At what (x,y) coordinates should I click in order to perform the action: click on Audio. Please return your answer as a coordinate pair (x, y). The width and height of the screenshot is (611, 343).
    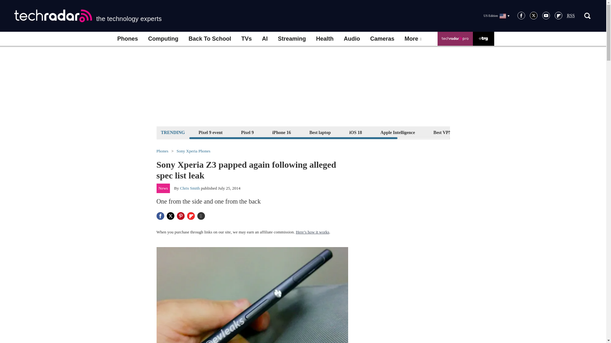
    Looking at the image, I should click on (351, 39).